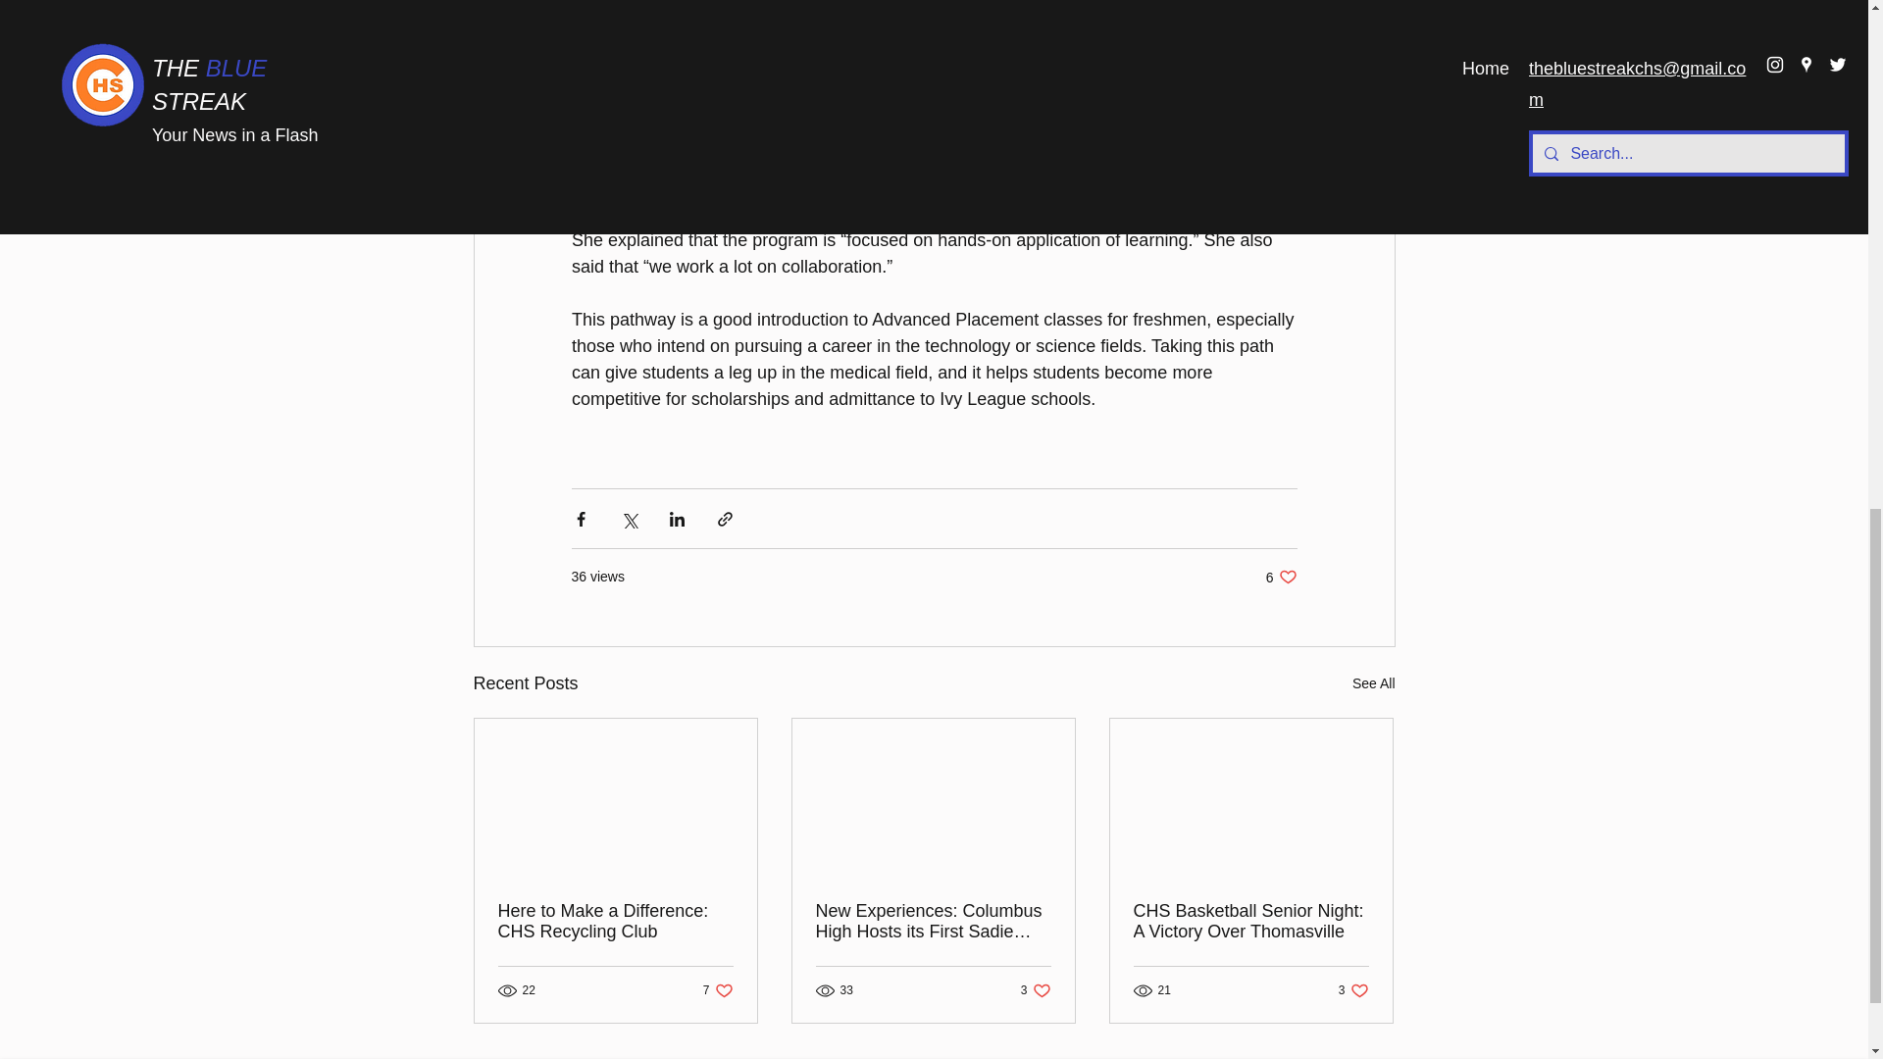 The image size is (1883, 1059). Describe the element at coordinates (718, 990) in the screenshot. I see `CHS Basketball Senior Night: A Victory Over Thomasville` at that location.